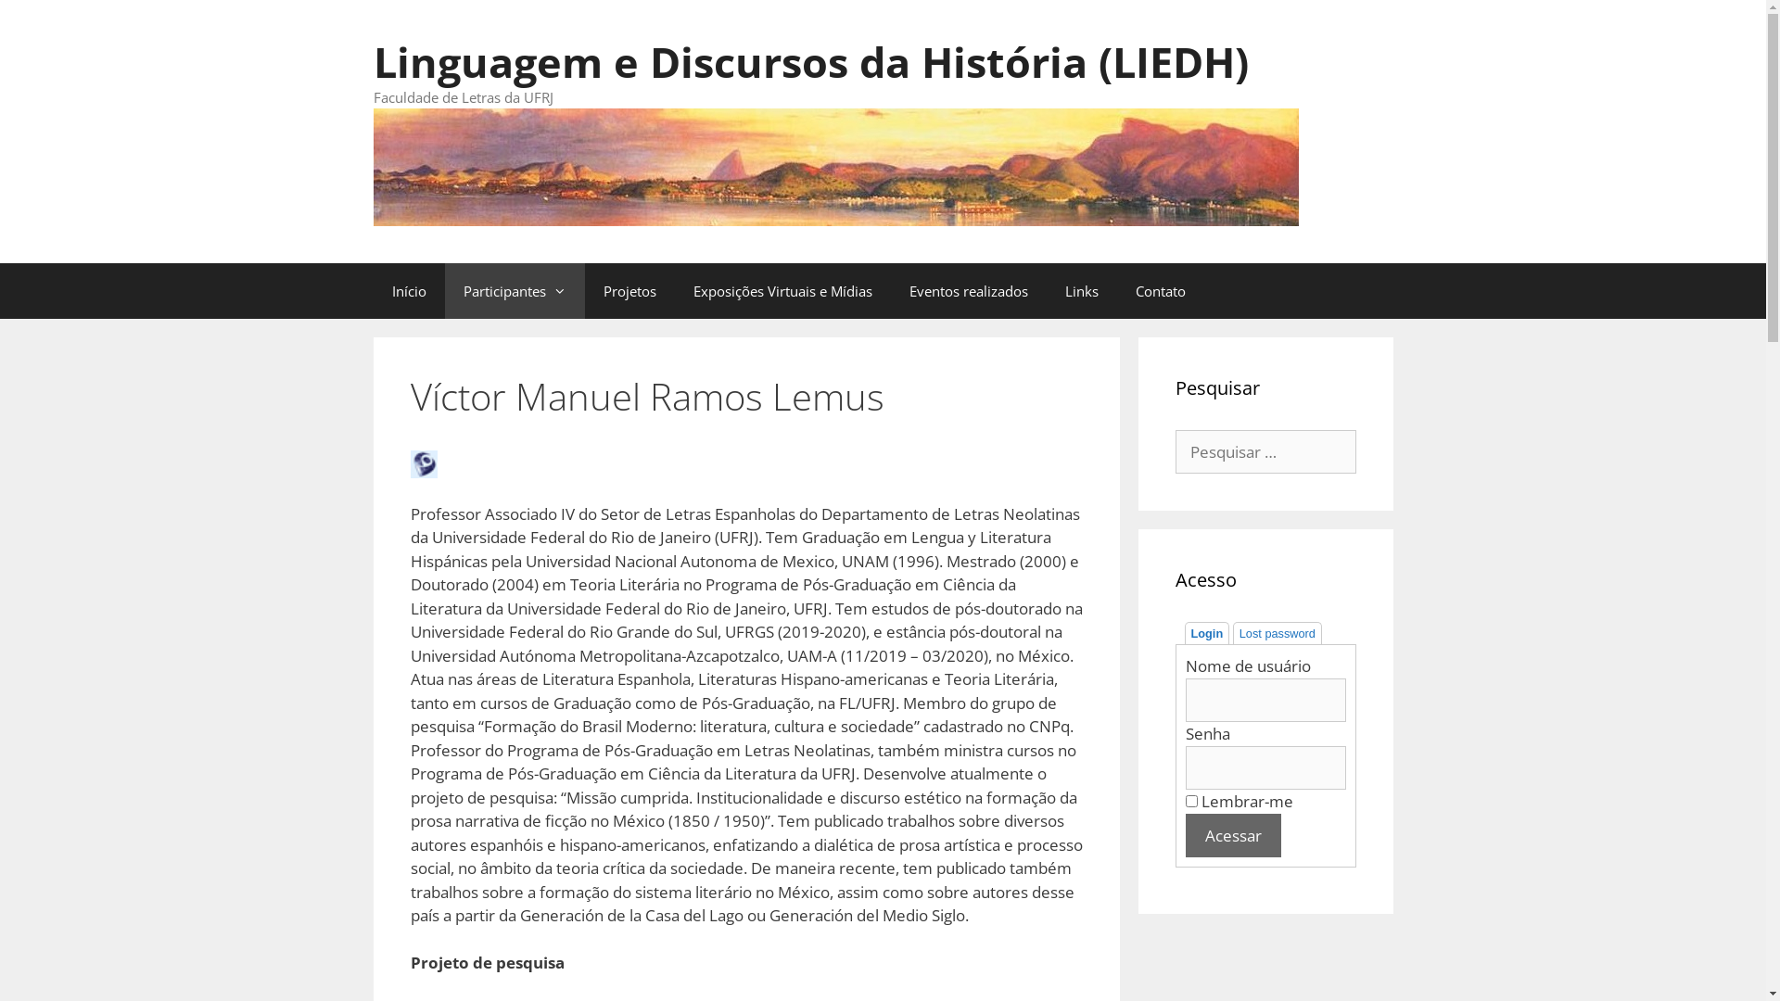 This screenshot has width=1780, height=1001. I want to click on Links, so click(1081, 291).